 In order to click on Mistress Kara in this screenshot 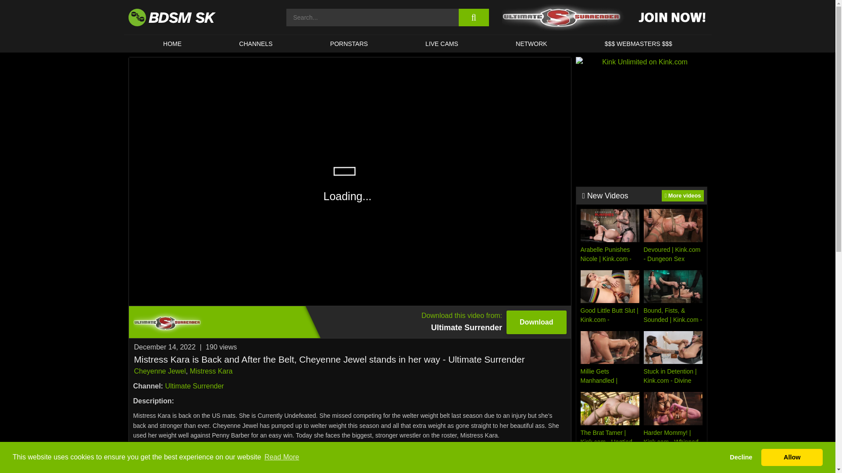, I will do `click(172, 43)`.